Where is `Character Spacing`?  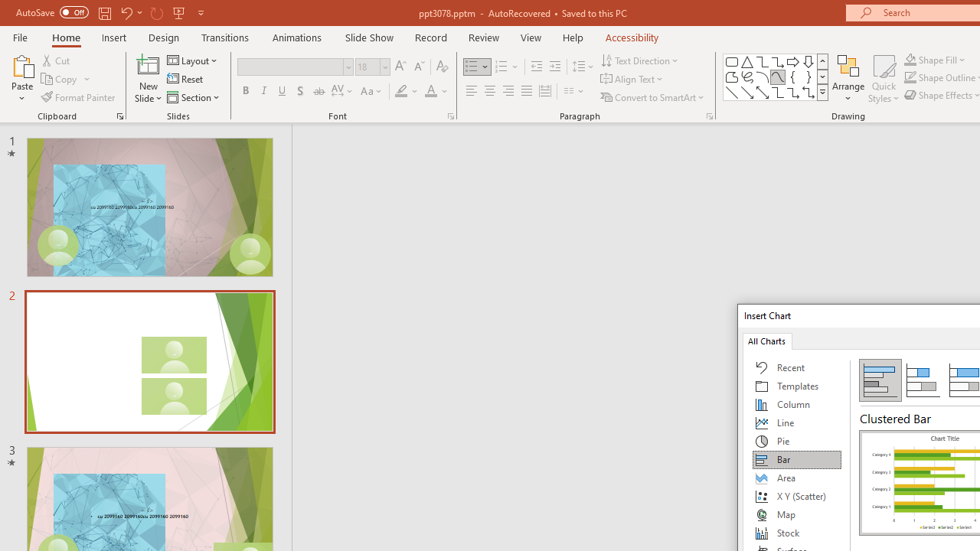 Character Spacing is located at coordinates (343, 92).